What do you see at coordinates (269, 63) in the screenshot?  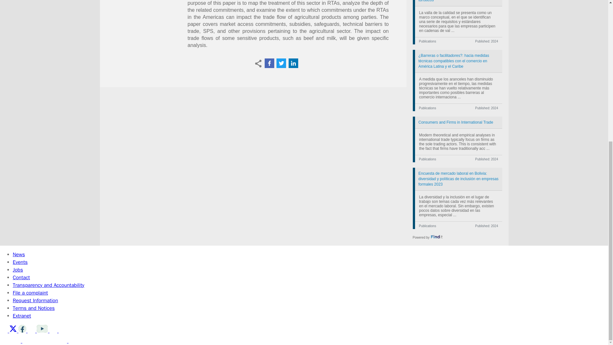 I see `Share on Facebook` at bounding box center [269, 63].